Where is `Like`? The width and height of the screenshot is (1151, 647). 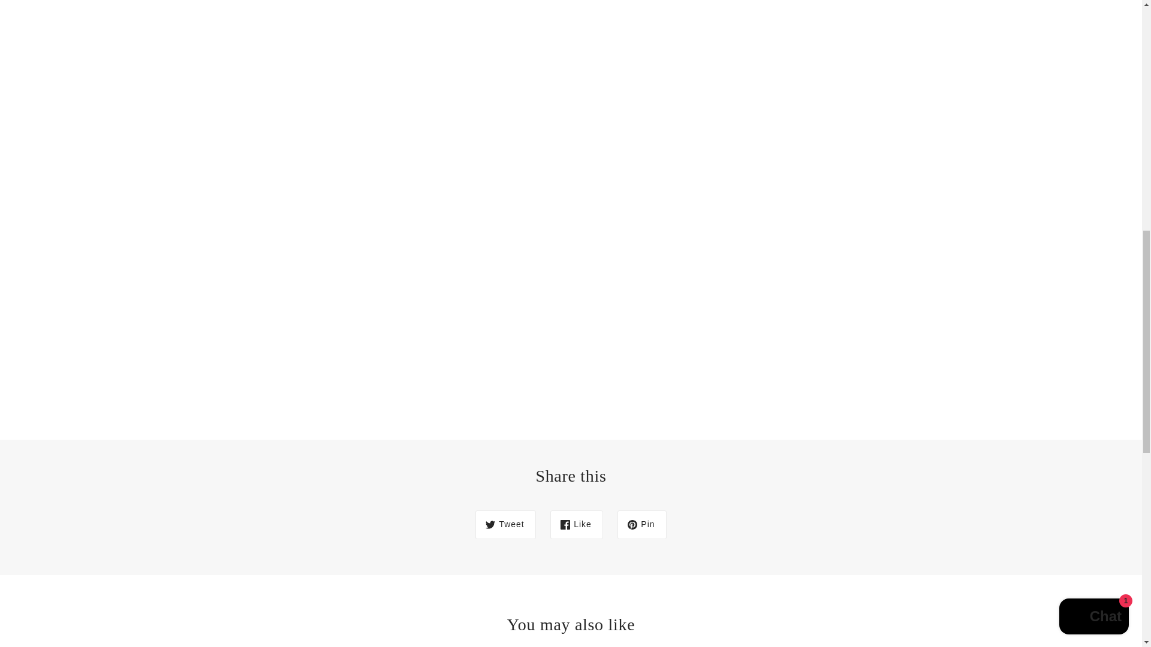
Like is located at coordinates (577, 525).